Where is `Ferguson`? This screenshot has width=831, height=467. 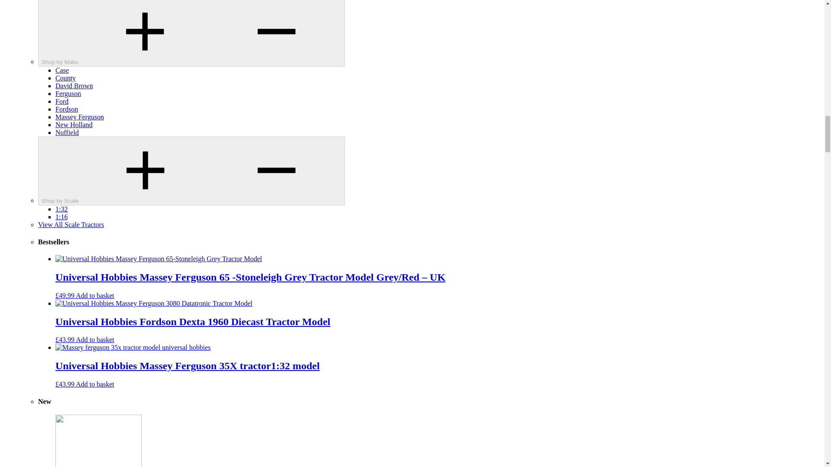
Ferguson is located at coordinates (68, 93).